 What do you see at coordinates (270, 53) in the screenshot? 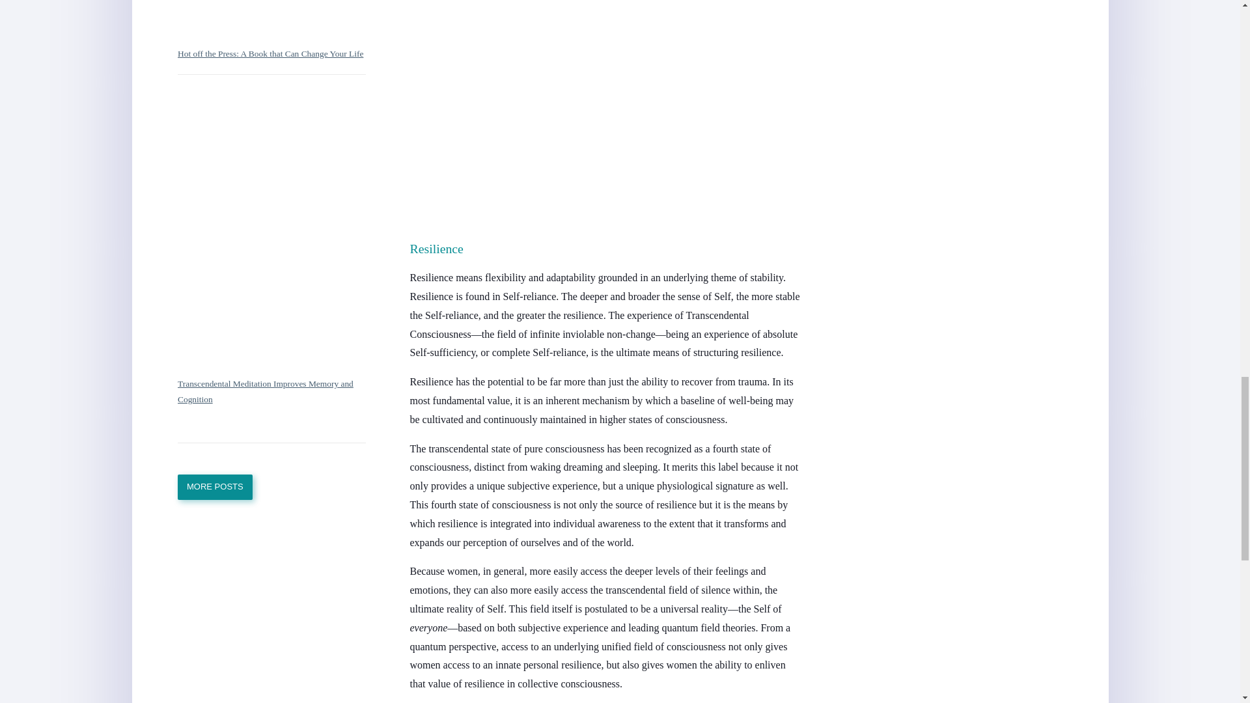
I see `Hot off the Press: A Book that Can Change Your Life` at bounding box center [270, 53].